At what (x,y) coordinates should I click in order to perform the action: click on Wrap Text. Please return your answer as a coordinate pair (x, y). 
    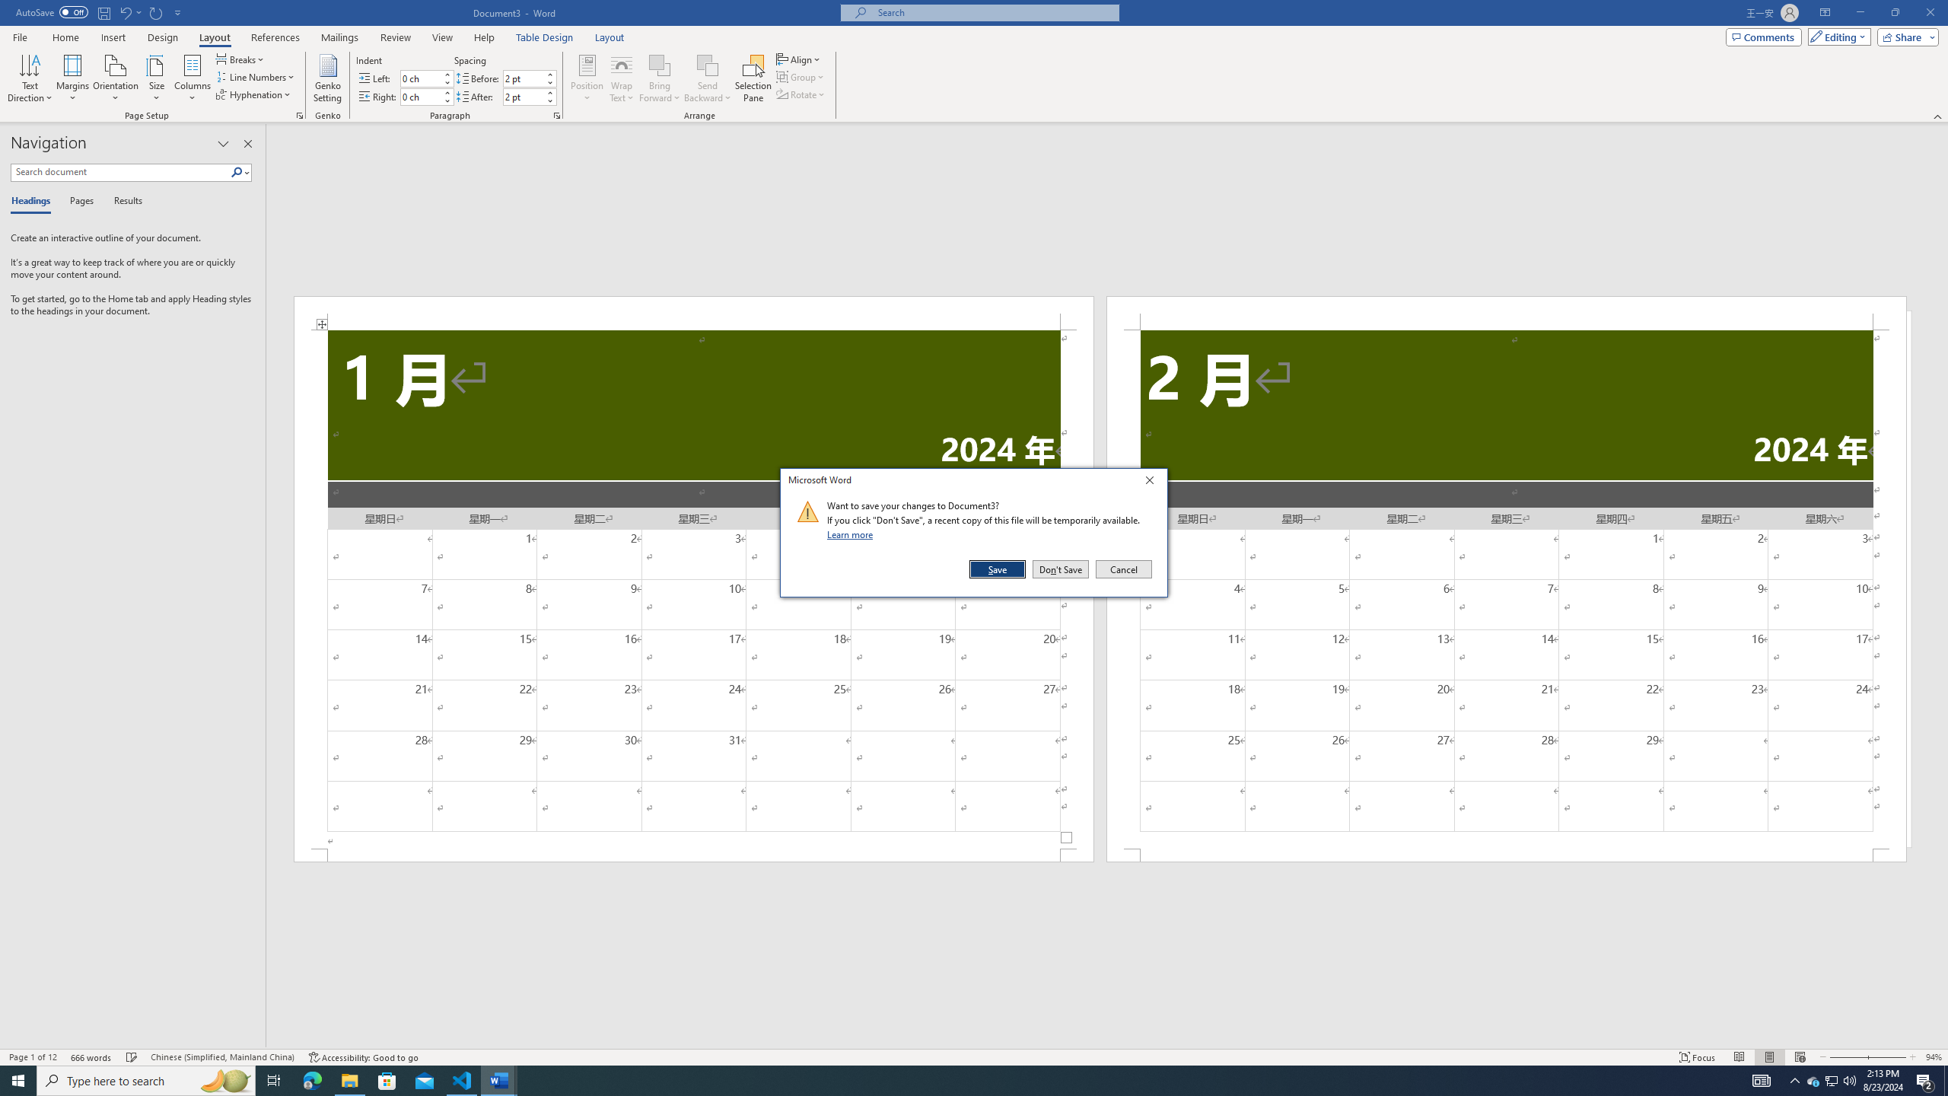
    Looking at the image, I should click on (621, 78).